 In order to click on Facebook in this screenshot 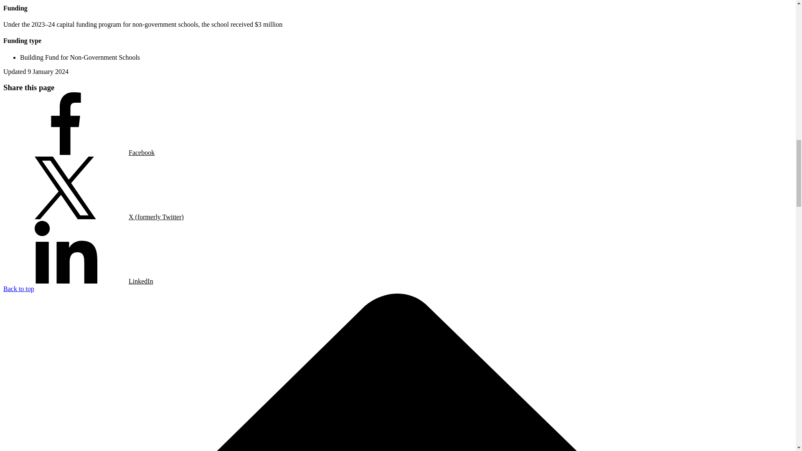, I will do `click(79, 124)`.